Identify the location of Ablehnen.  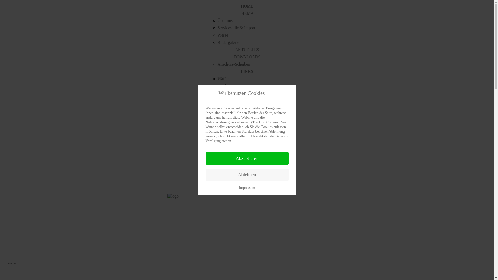
(247, 175).